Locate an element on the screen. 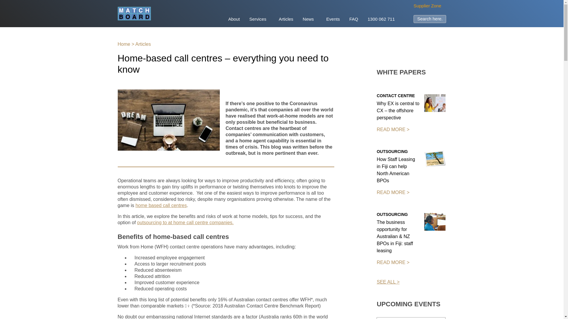  1300 062 711 is located at coordinates (381, 19).